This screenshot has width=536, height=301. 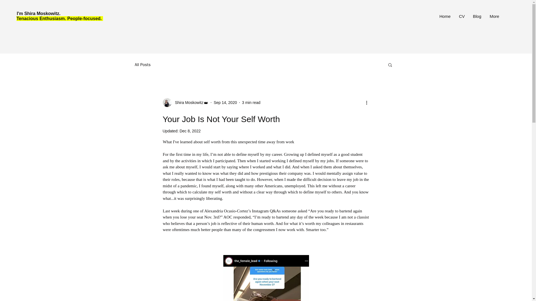 What do you see at coordinates (142, 64) in the screenshot?
I see `All Posts` at bounding box center [142, 64].